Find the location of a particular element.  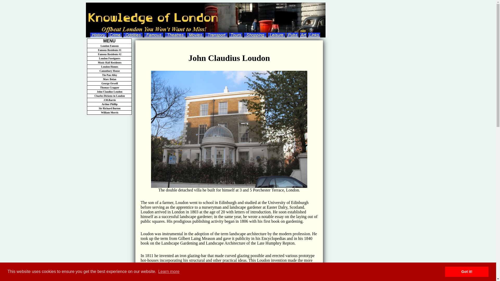

Canonbury House is located at coordinates (109, 71).